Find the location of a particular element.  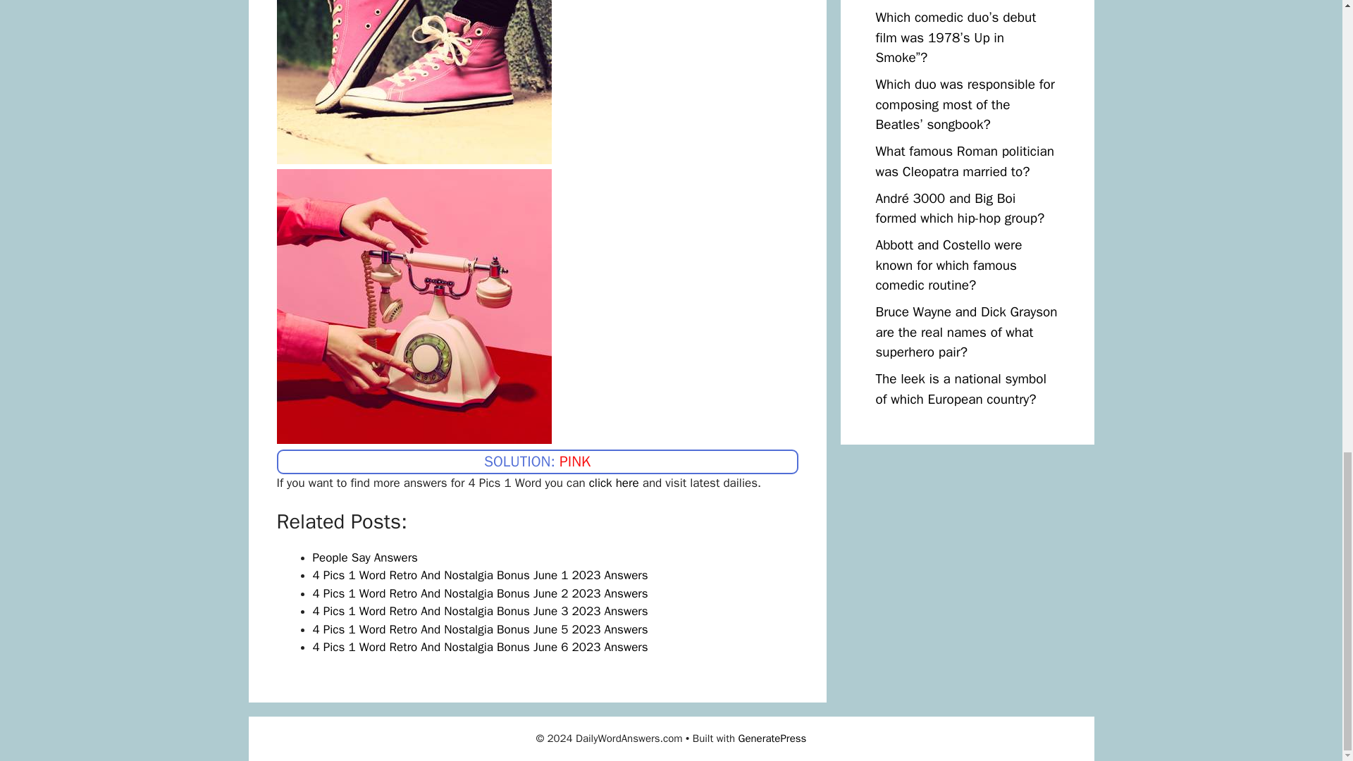

4 Pics 1 Word Retro And Nostalgia Bonus June 5 2023 Answers is located at coordinates (480, 629).